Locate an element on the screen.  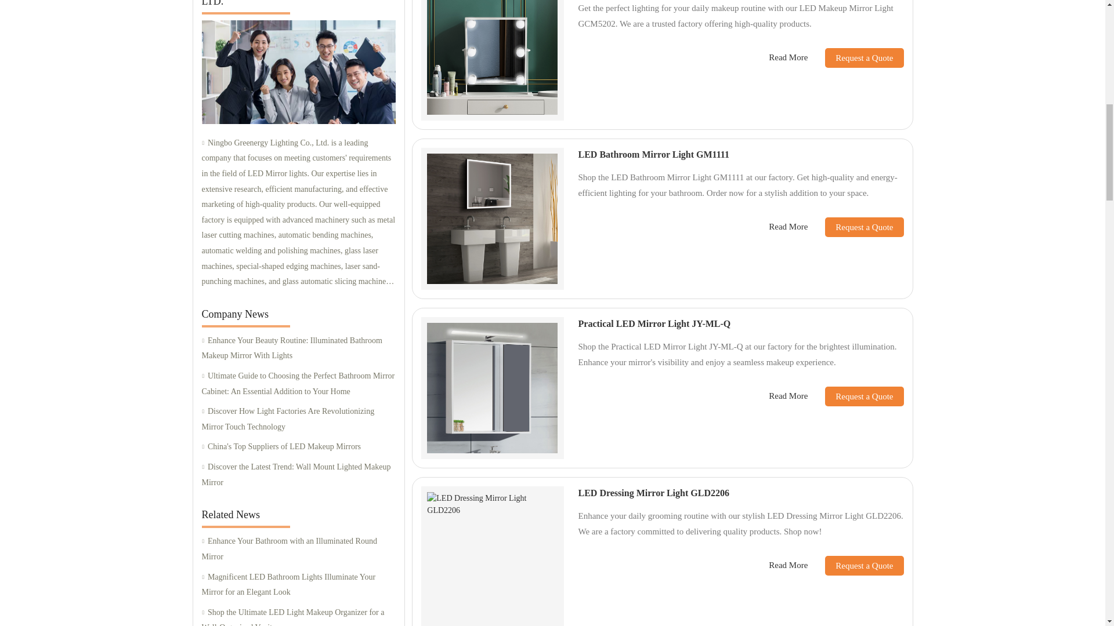
Read More is located at coordinates (788, 227).